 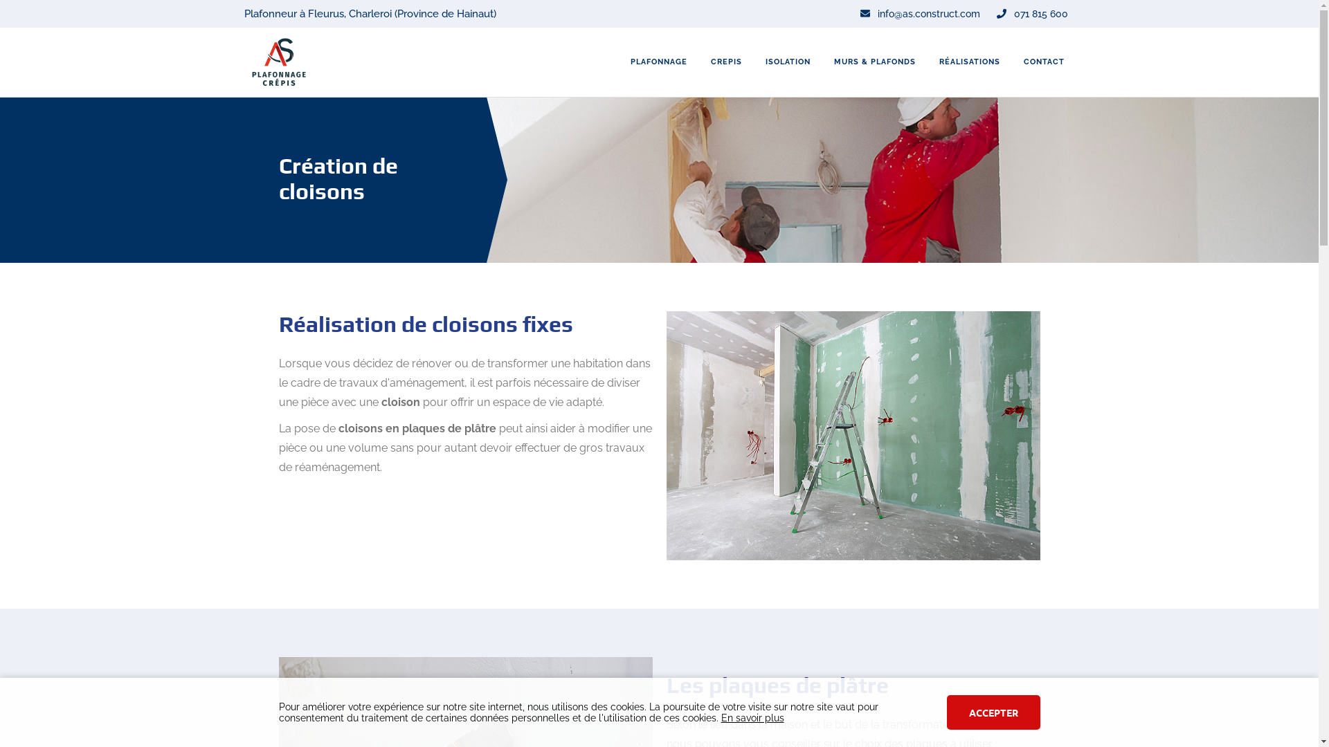 I want to click on CONTACT, so click(x=1044, y=62).